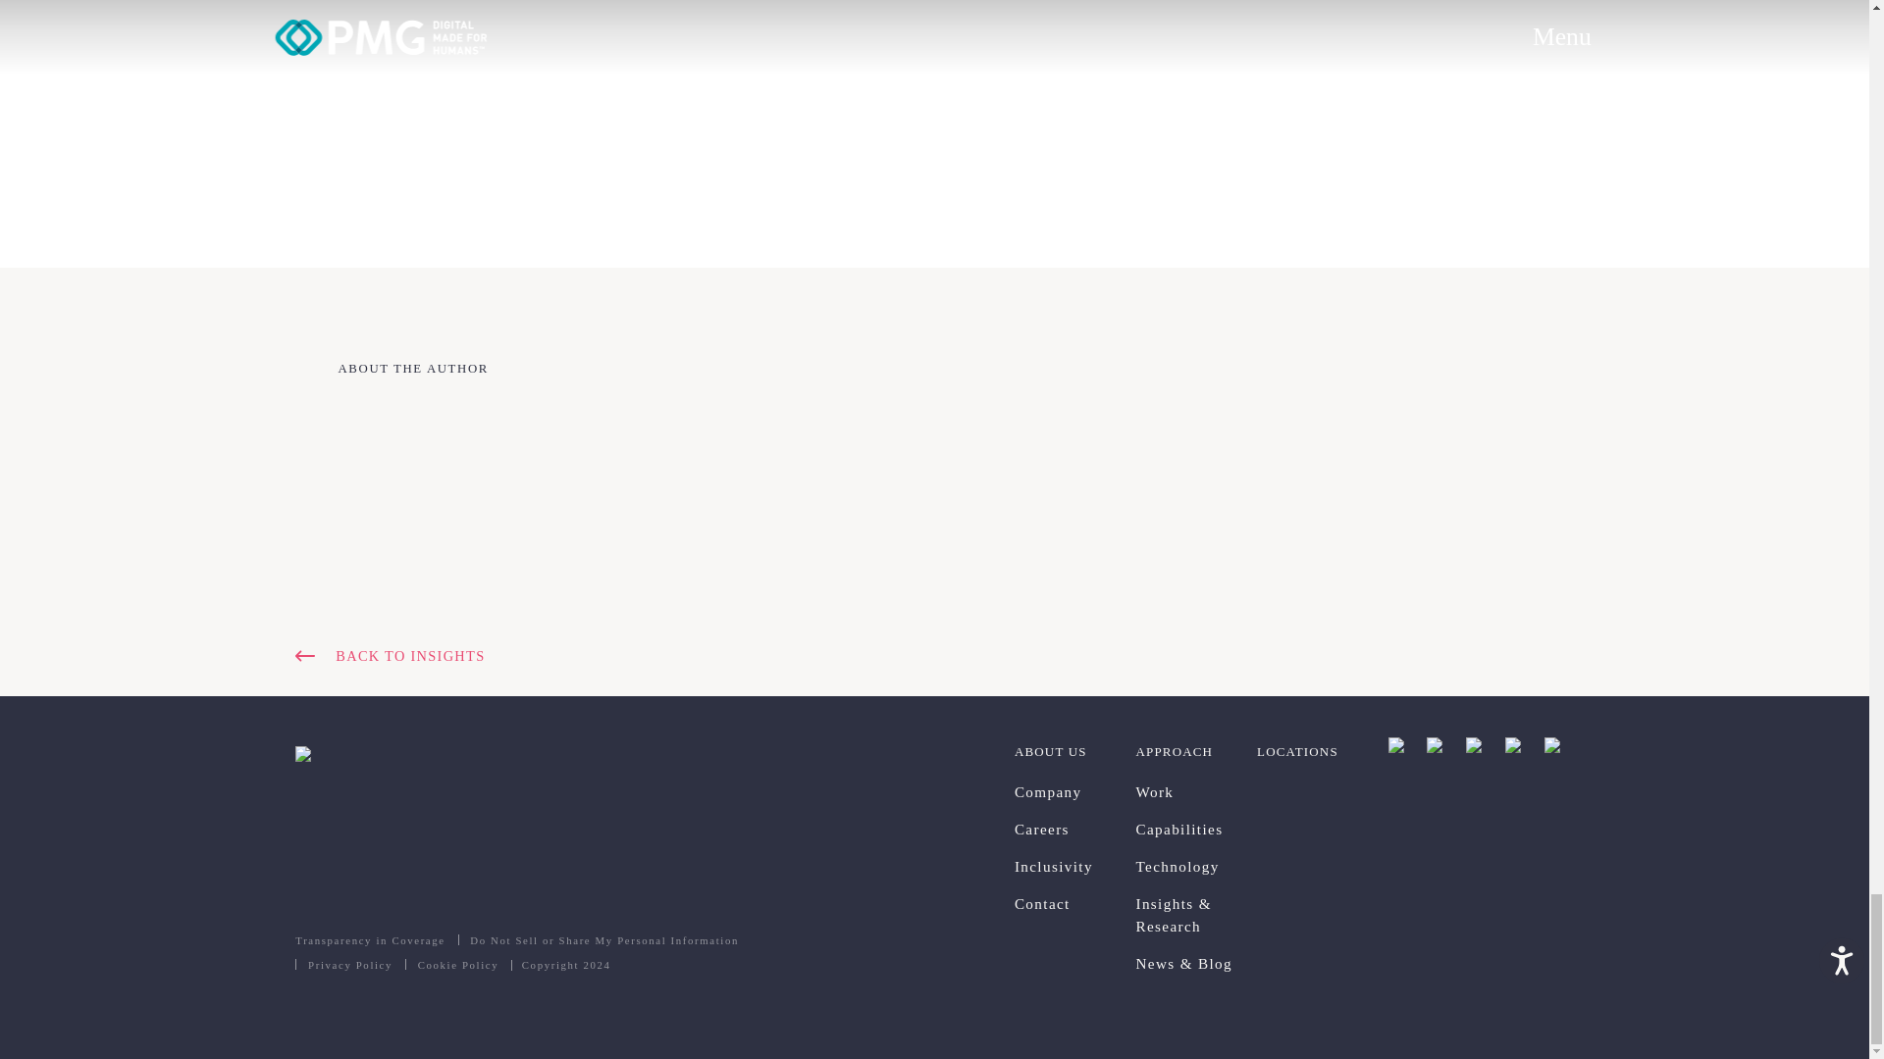 The width and height of the screenshot is (1884, 1059). Describe the element at coordinates (1075, 867) in the screenshot. I see `Inclusivity` at that location.